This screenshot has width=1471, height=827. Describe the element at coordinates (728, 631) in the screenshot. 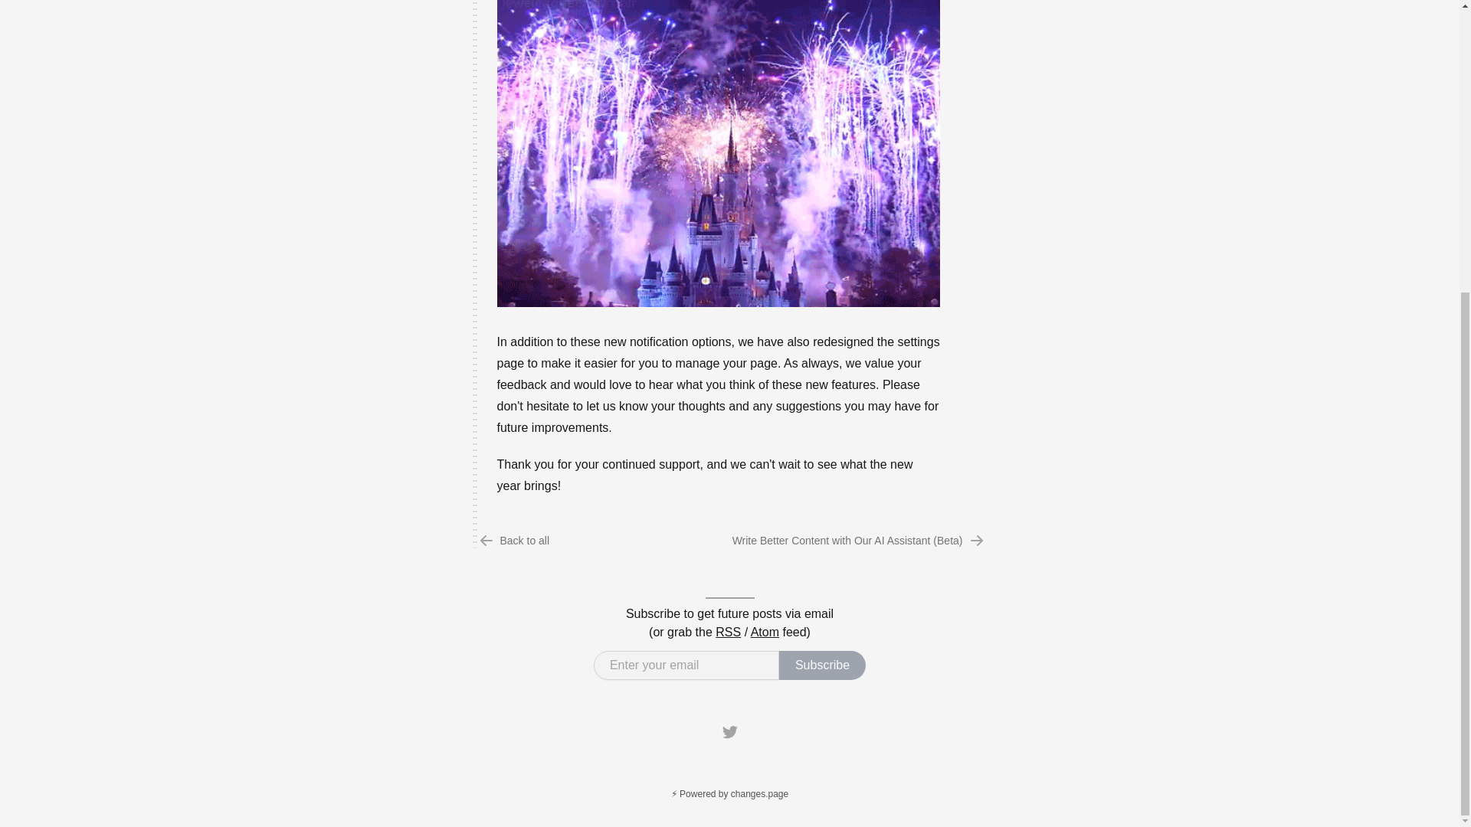

I see `RSS` at that location.